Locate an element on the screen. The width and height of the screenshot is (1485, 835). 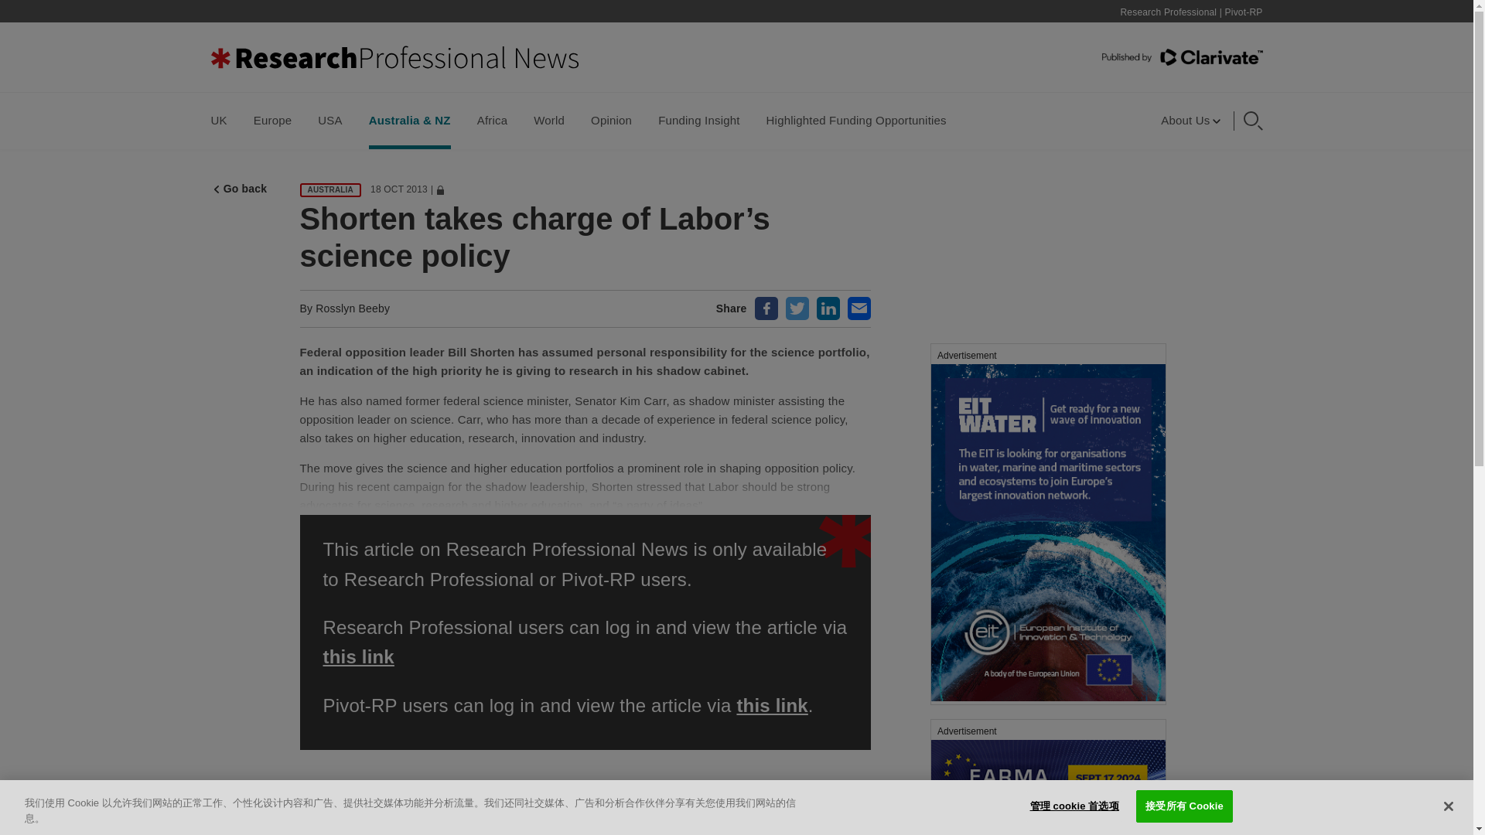
Share via email is located at coordinates (859, 308).